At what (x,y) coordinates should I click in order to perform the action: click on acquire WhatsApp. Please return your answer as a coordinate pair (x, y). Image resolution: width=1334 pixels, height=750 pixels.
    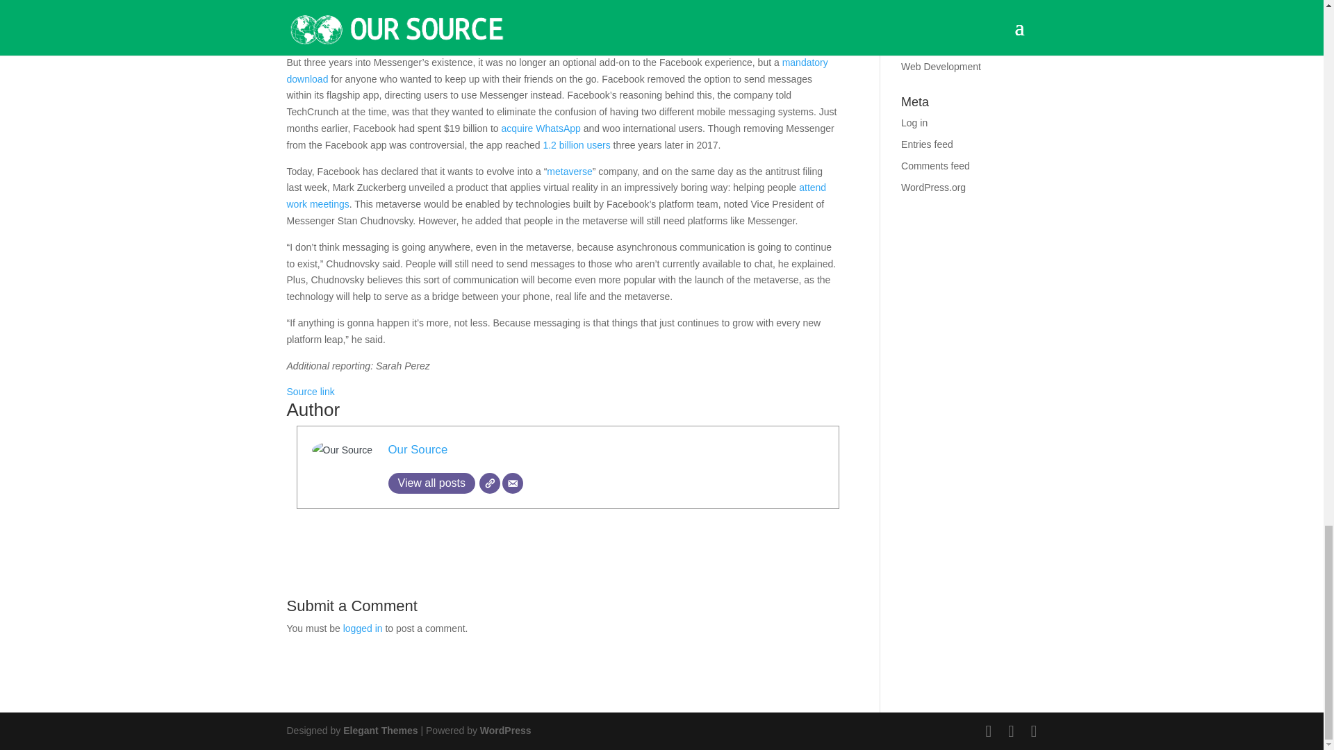
    Looking at the image, I should click on (541, 128).